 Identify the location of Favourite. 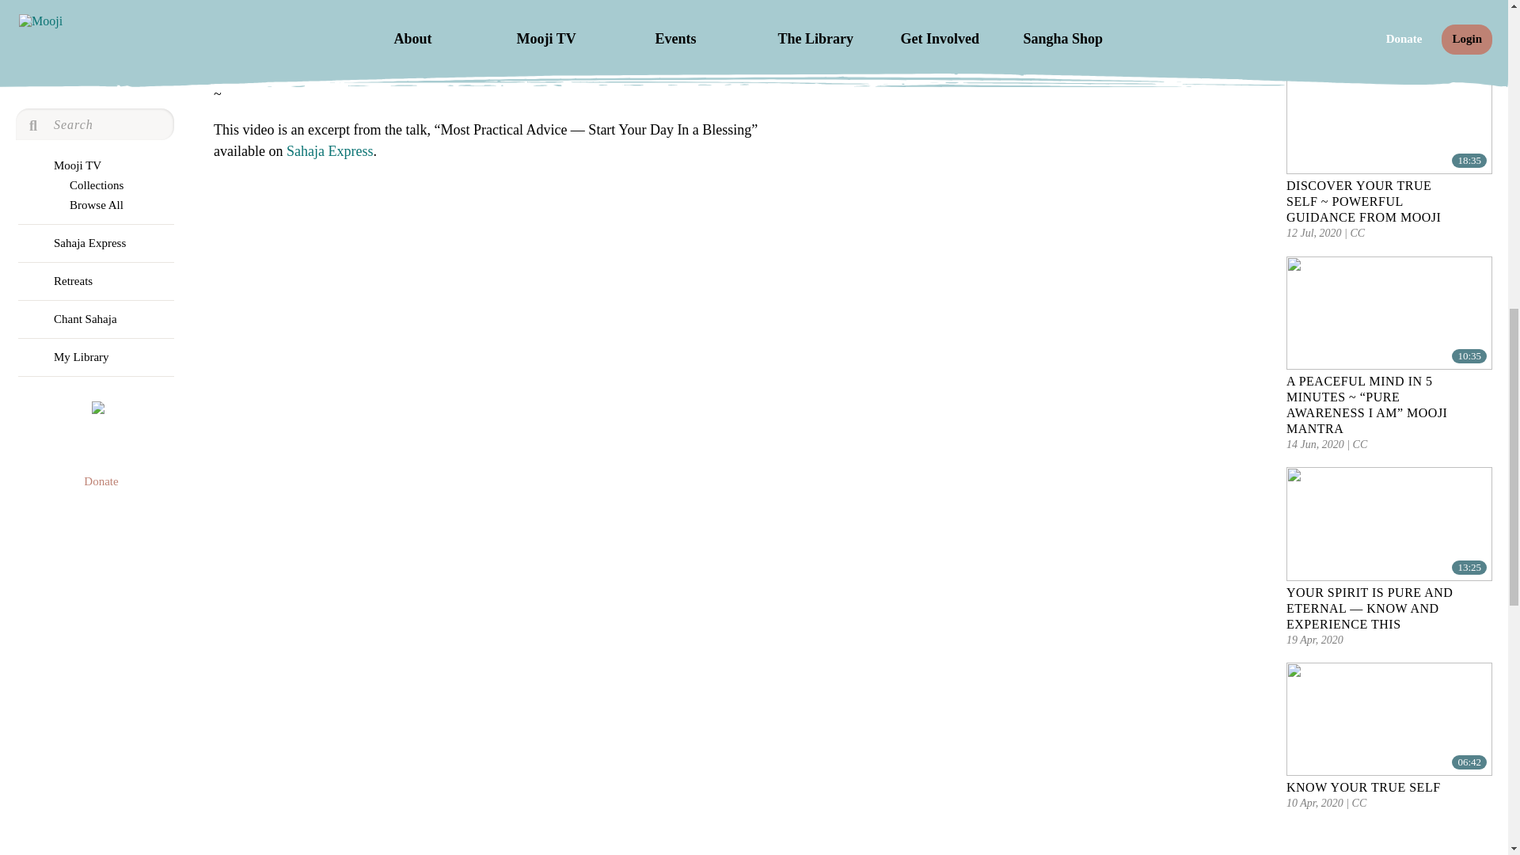
(1484, 192).